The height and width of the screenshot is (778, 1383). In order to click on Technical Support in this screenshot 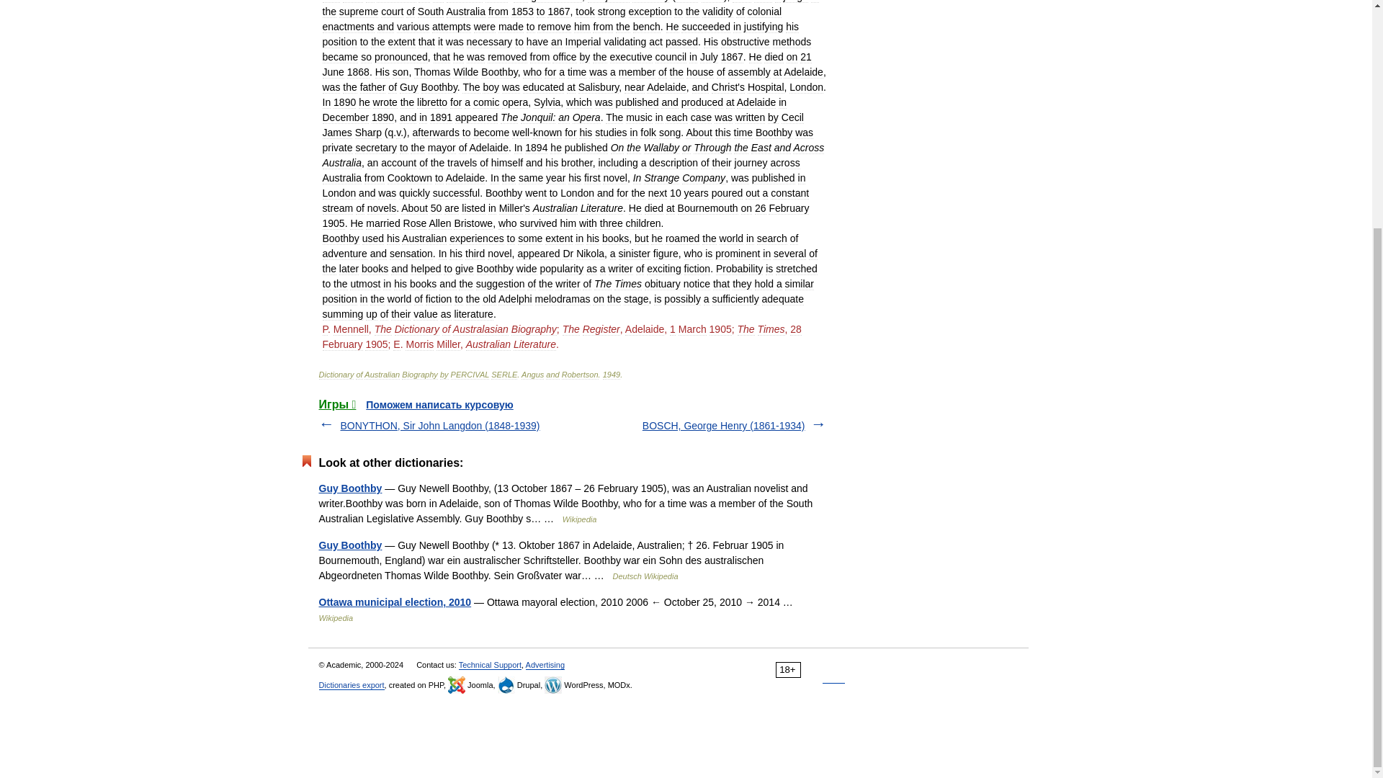, I will do `click(490, 664)`.